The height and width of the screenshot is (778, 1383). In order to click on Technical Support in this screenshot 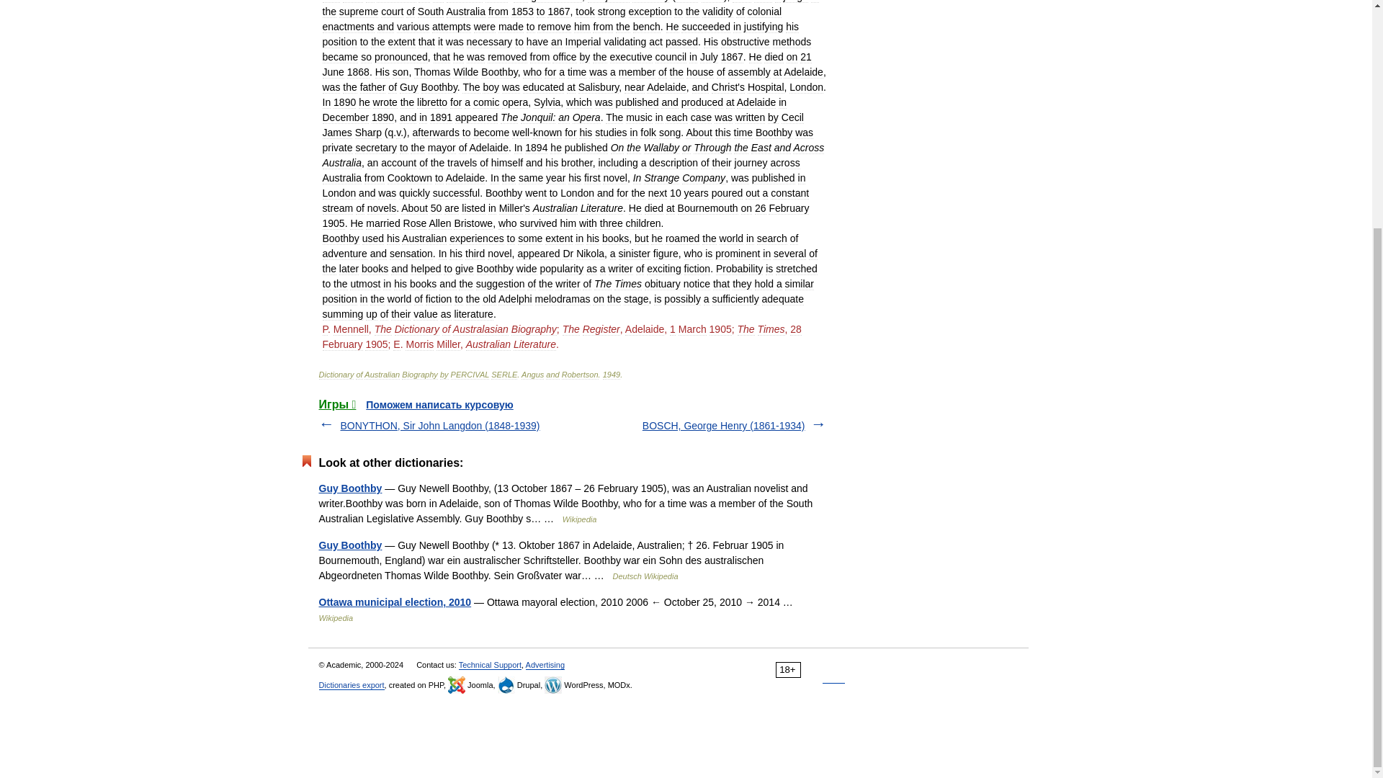, I will do `click(490, 664)`.